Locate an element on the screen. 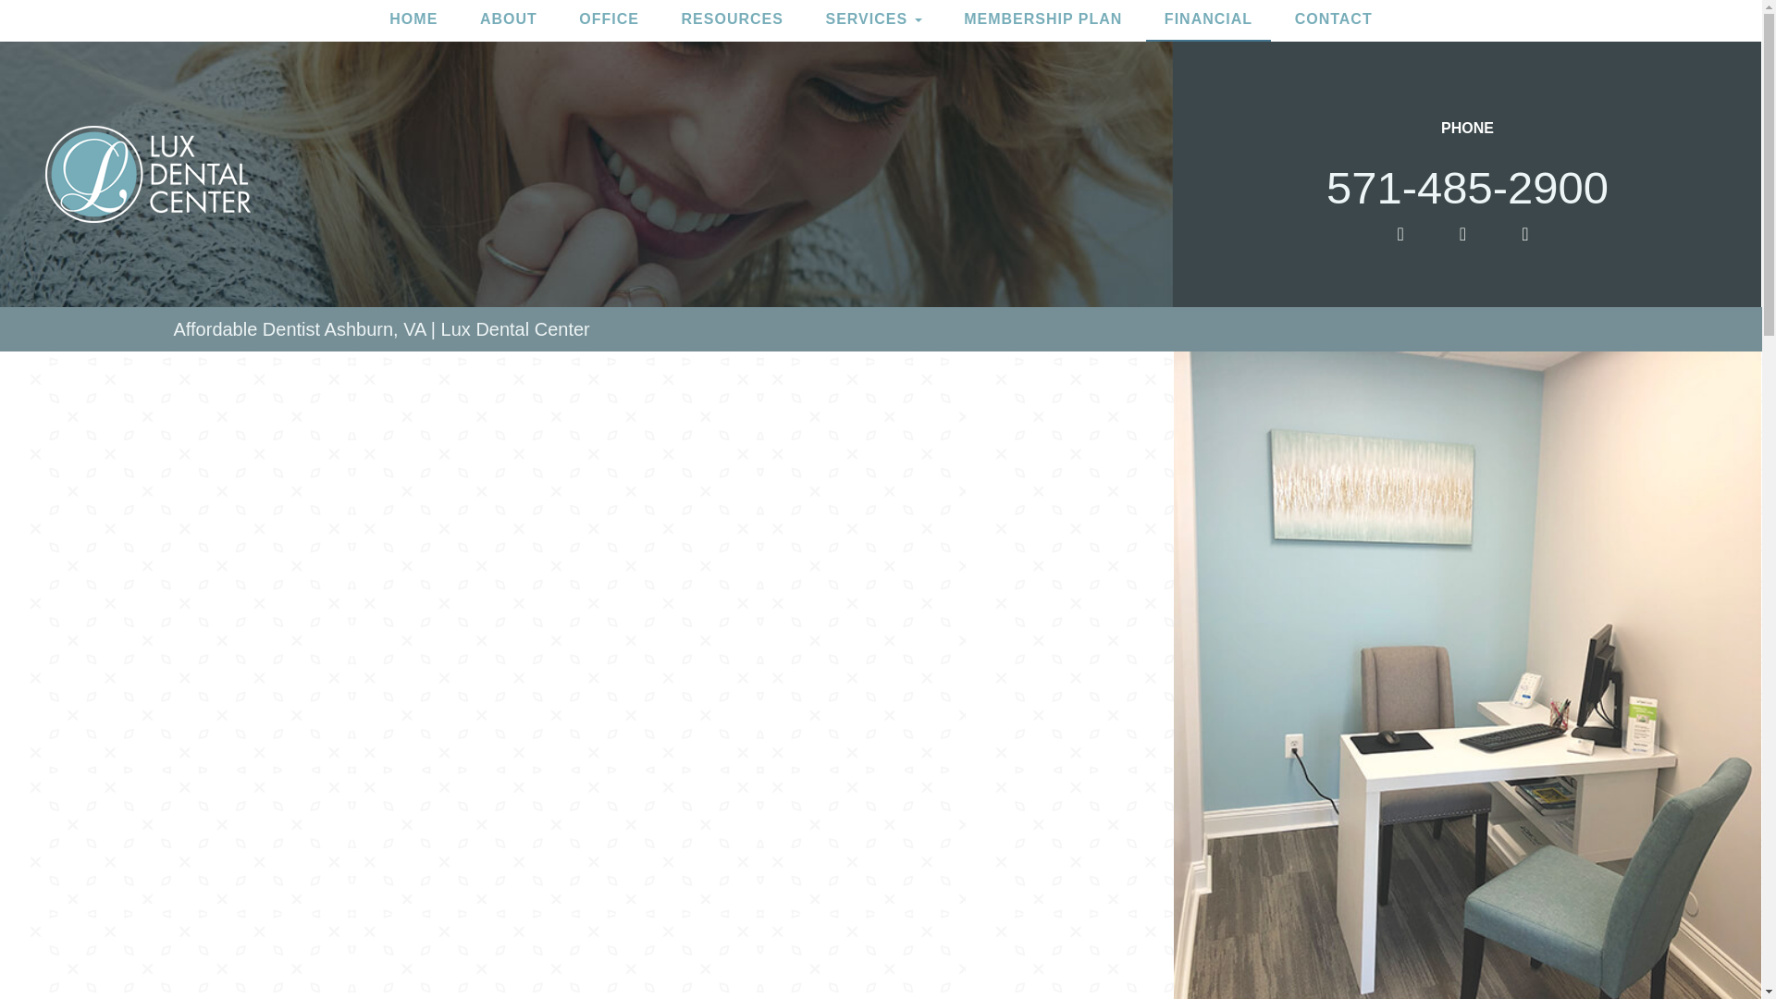 The image size is (1776, 999). MEMBERSHIP PLAN is located at coordinates (1042, 20).